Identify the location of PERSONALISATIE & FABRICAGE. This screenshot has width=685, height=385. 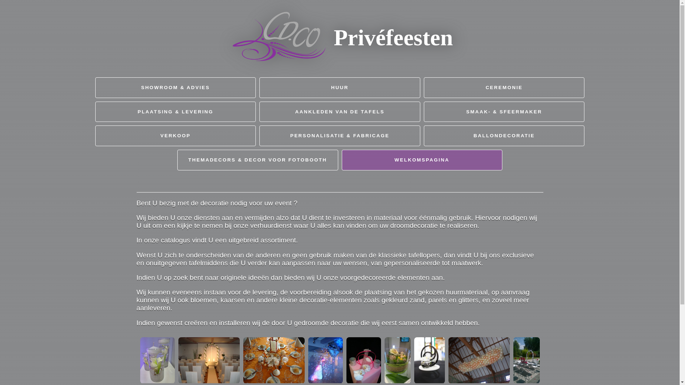
(340, 136).